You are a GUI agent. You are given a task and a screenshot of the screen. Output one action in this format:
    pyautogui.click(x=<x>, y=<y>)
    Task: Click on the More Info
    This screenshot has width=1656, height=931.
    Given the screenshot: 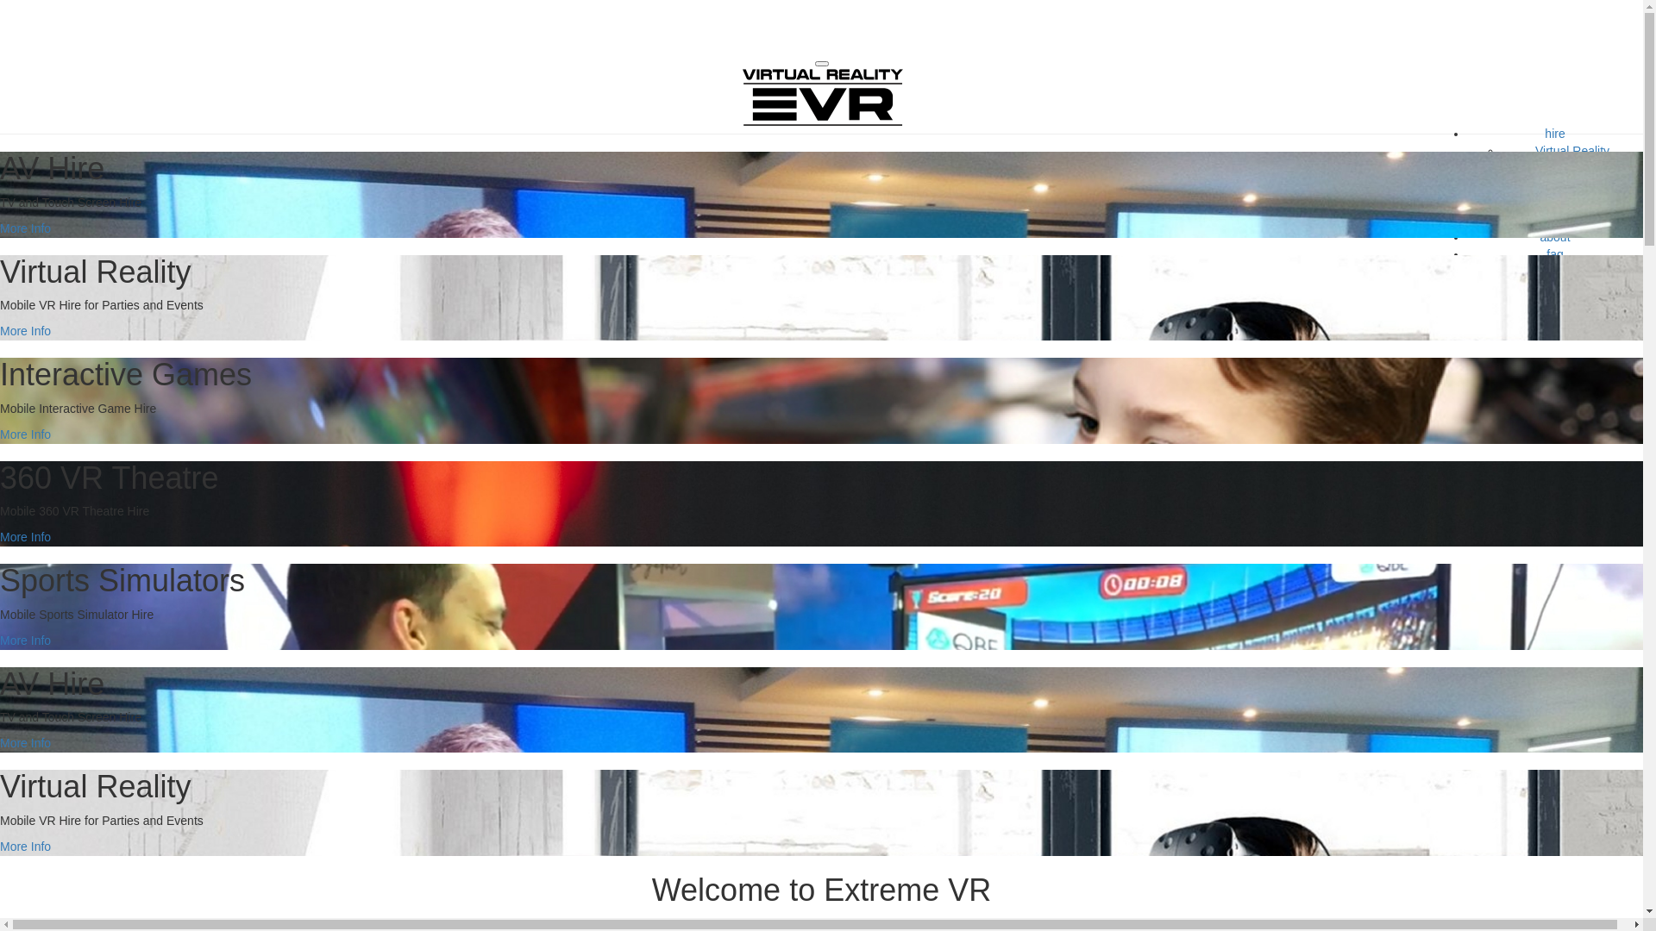 What is the action you would take?
    pyautogui.click(x=26, y=847)
    